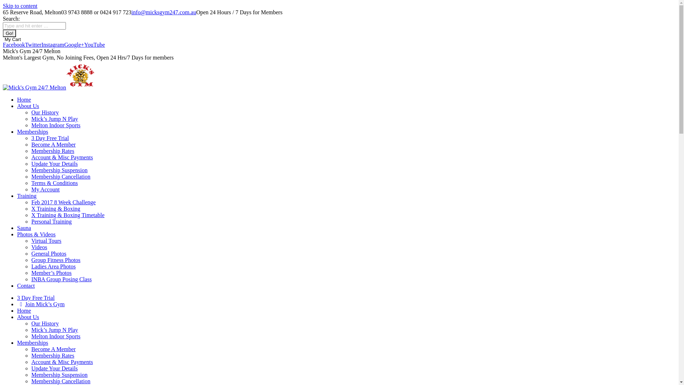  I want to click on Account & Misc Payments, so click(62, 362).